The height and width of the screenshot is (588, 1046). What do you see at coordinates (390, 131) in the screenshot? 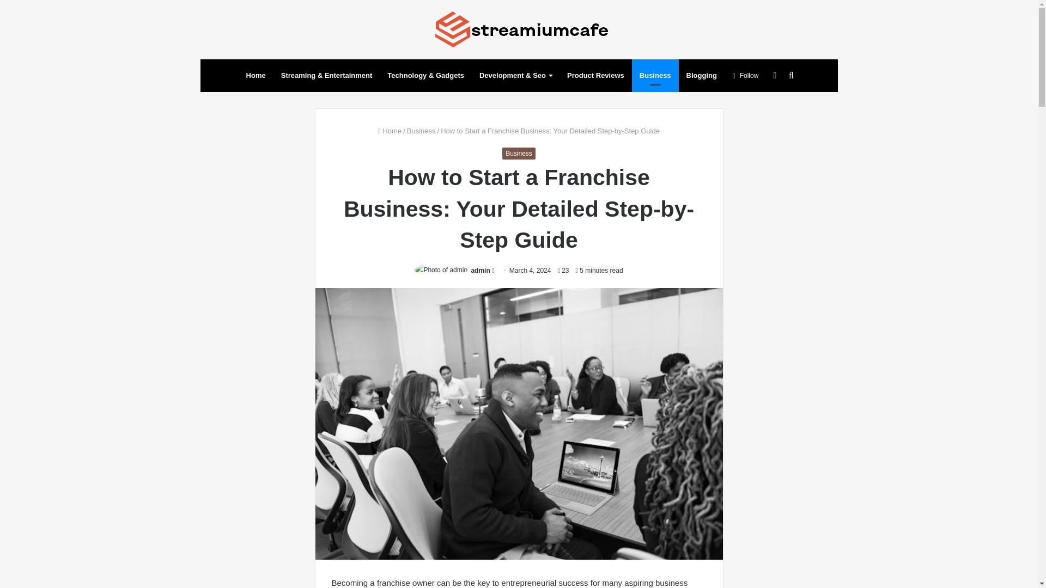
I see `Home` at bounding box center [390, 131].